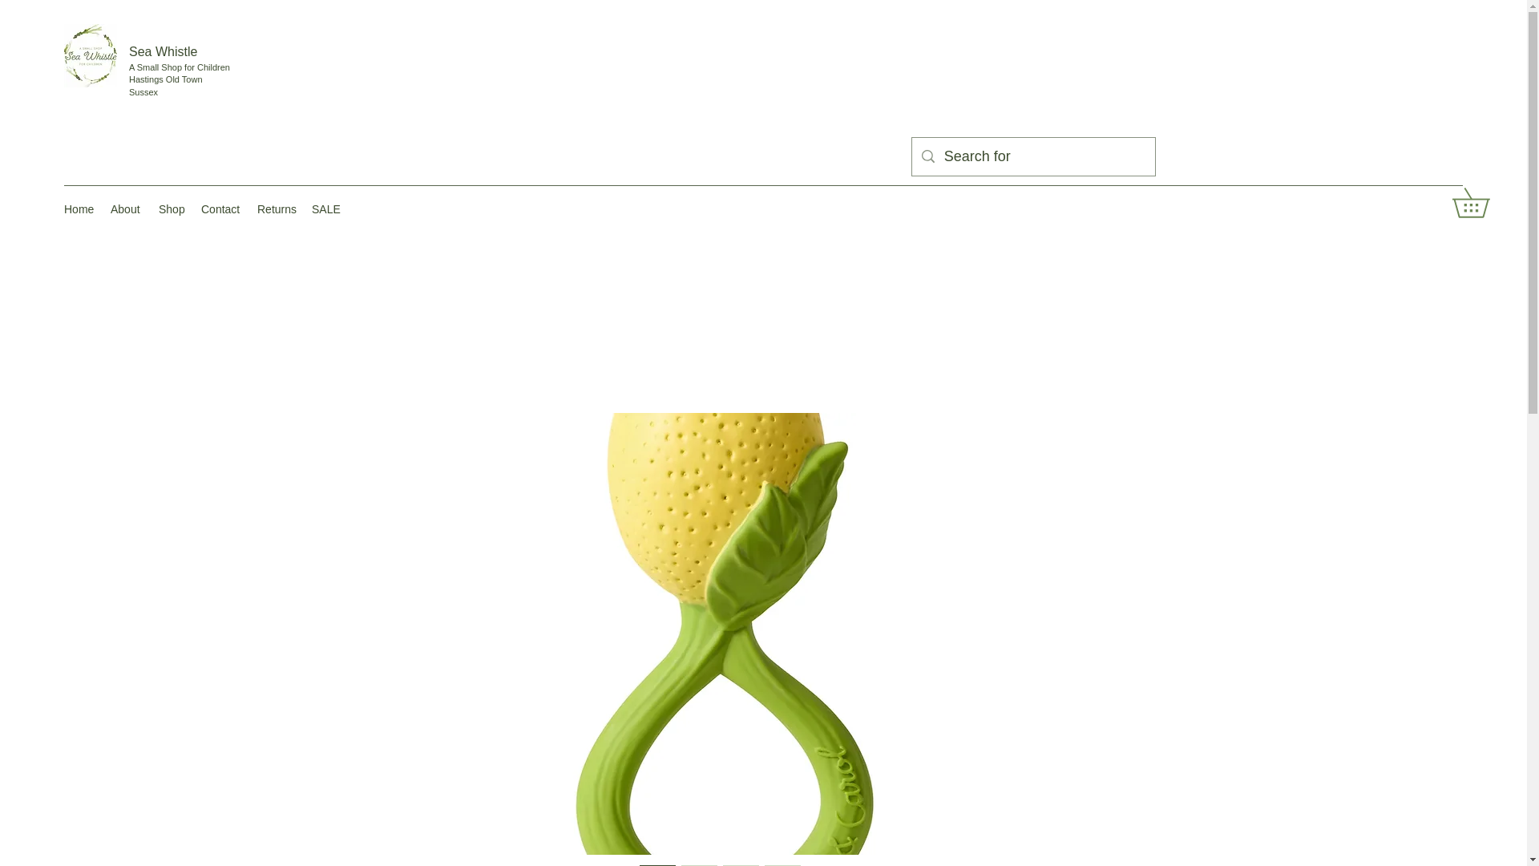  Describe the element at coordinates (79, 209) in the screenshot. I see `Home` at that location.